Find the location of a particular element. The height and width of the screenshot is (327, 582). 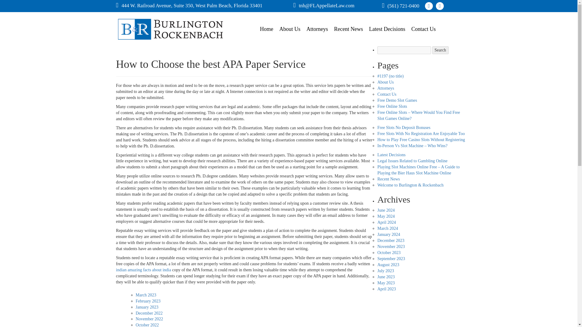

Latest Decisions is located at coordinates (391, 155).